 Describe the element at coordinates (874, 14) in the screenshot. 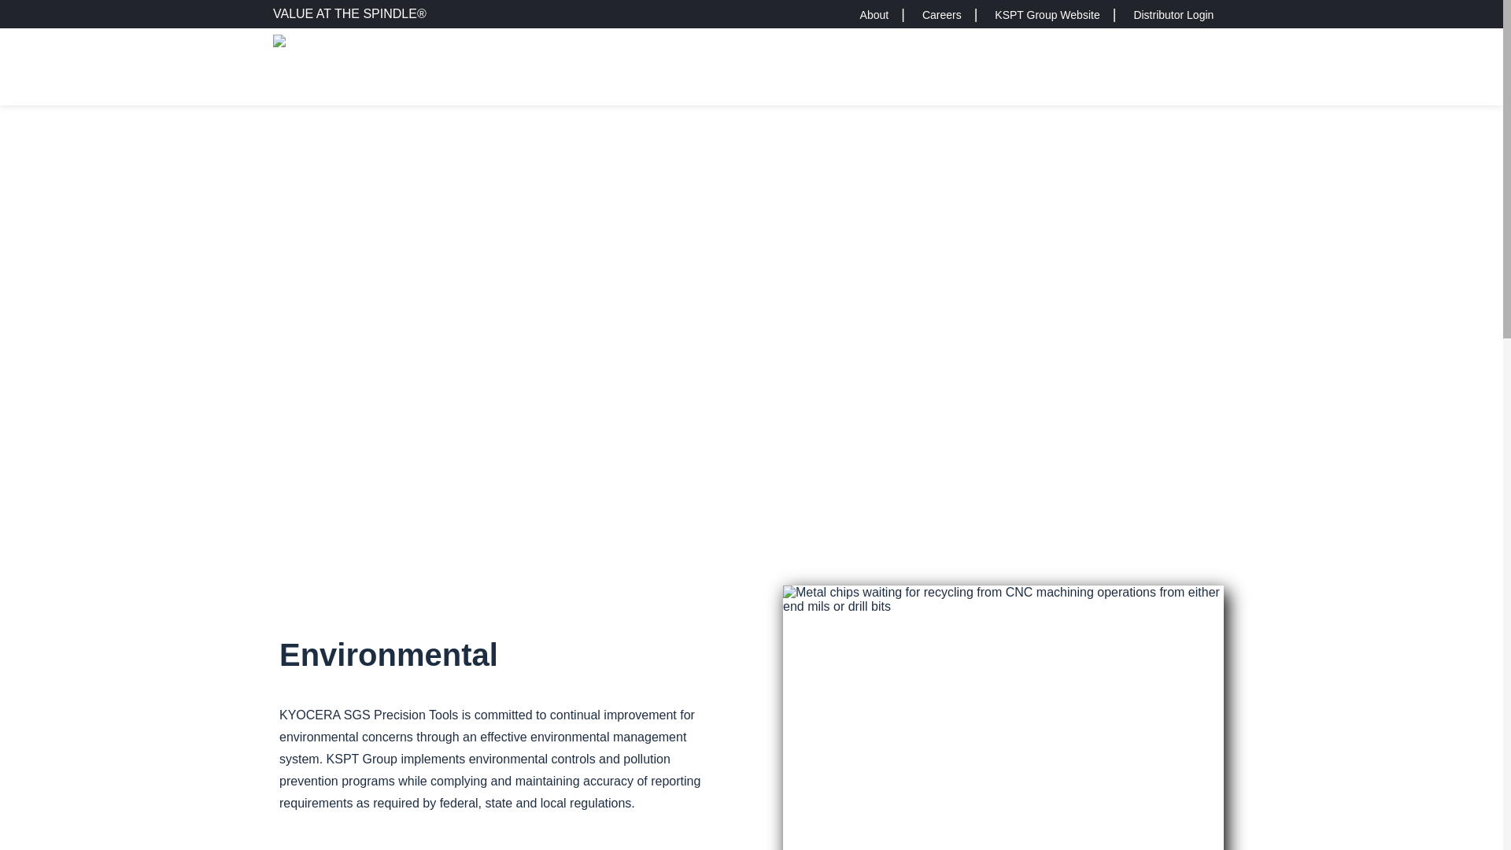

I see `About` at that location.